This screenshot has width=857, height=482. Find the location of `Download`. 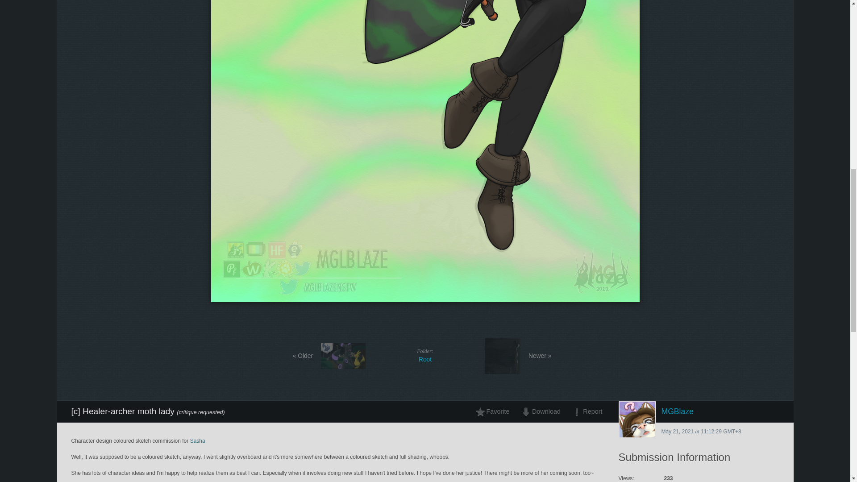

Download is located at coordinates (541, 411).